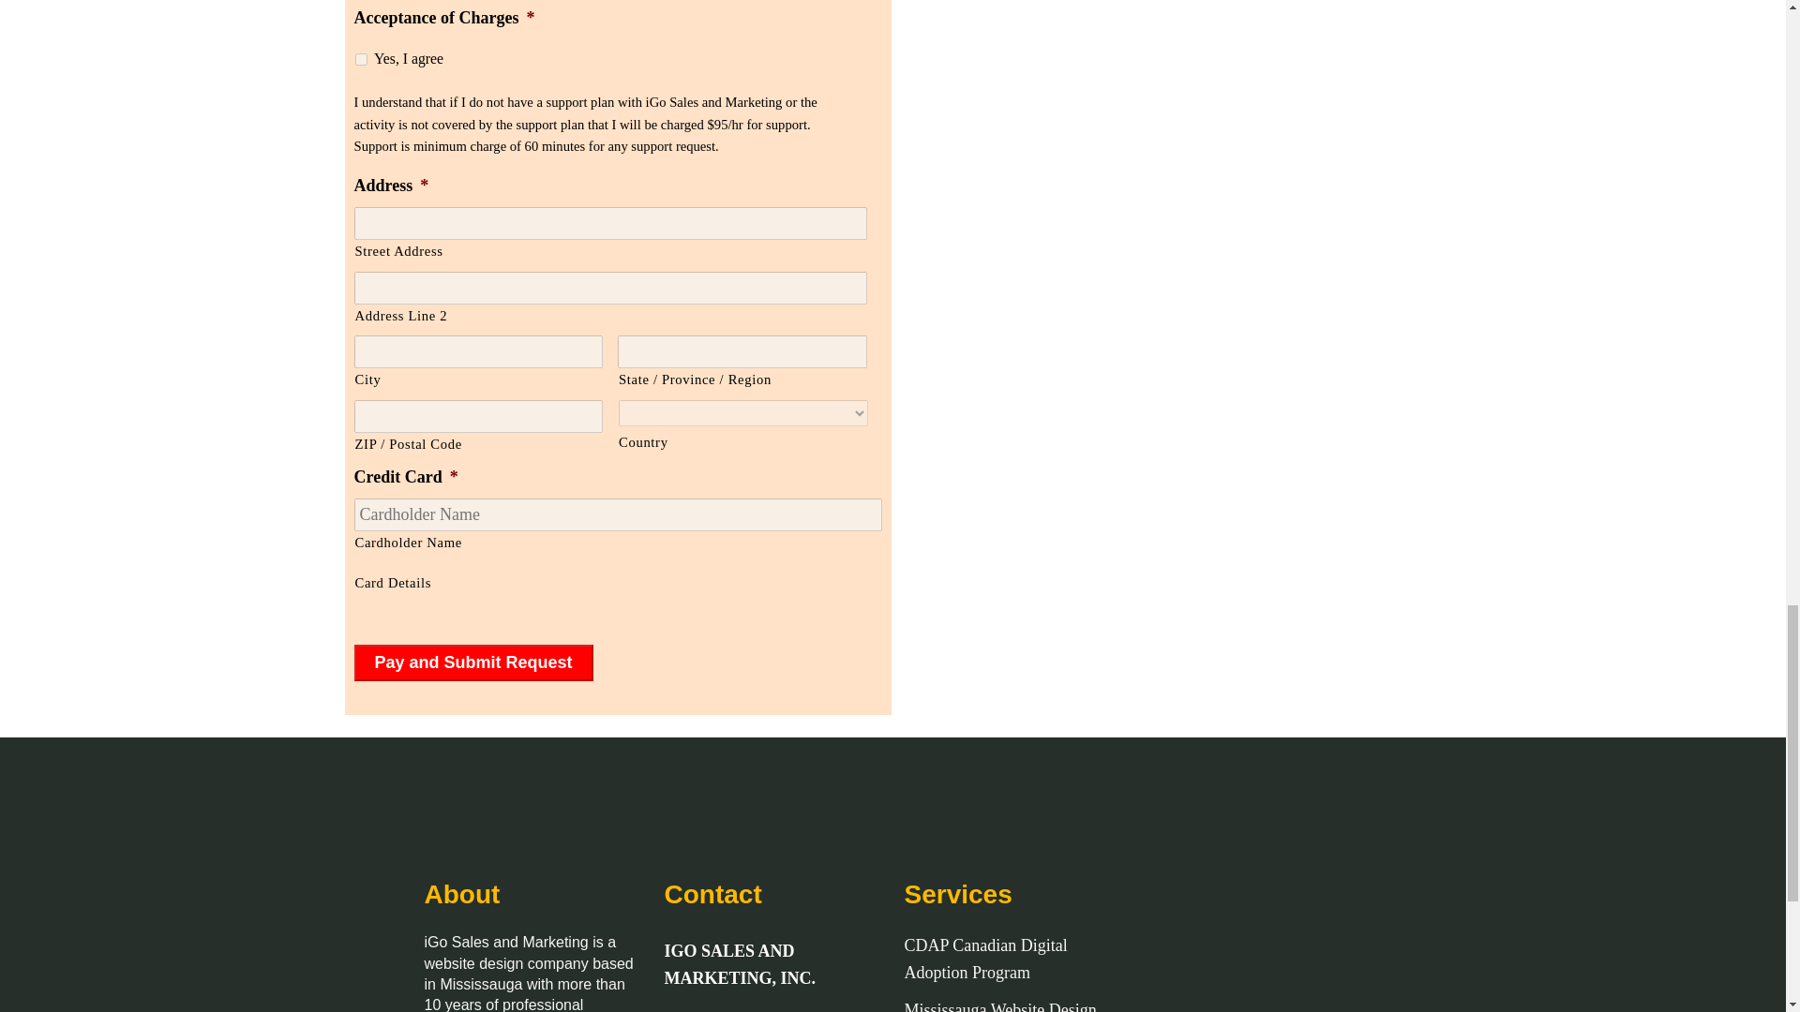 Image resolution: width=1800 pixels, height=1012 pixels. Describe the element at coordinates (474, 662) in the screenshot. I see `Pay and Submit Request` at that location.